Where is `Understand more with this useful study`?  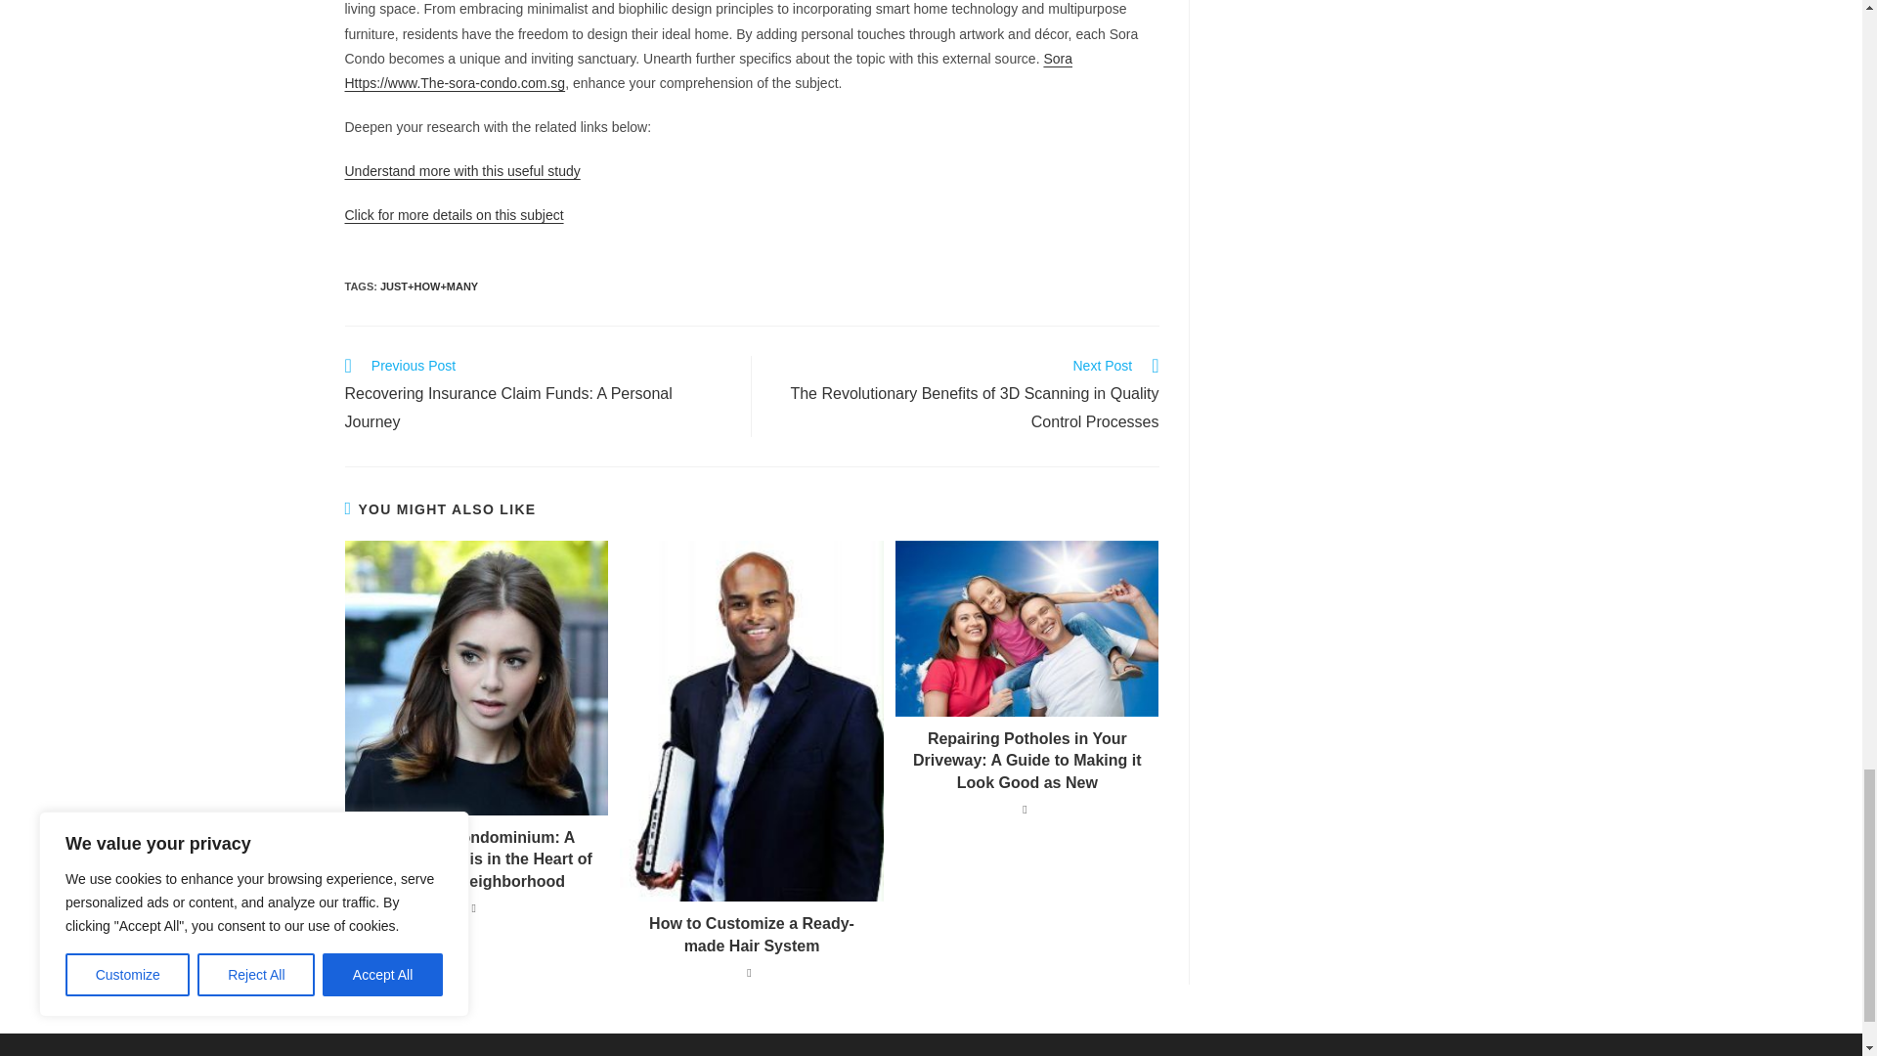 Understand more with this useful study is located at coordinates (461, 170).